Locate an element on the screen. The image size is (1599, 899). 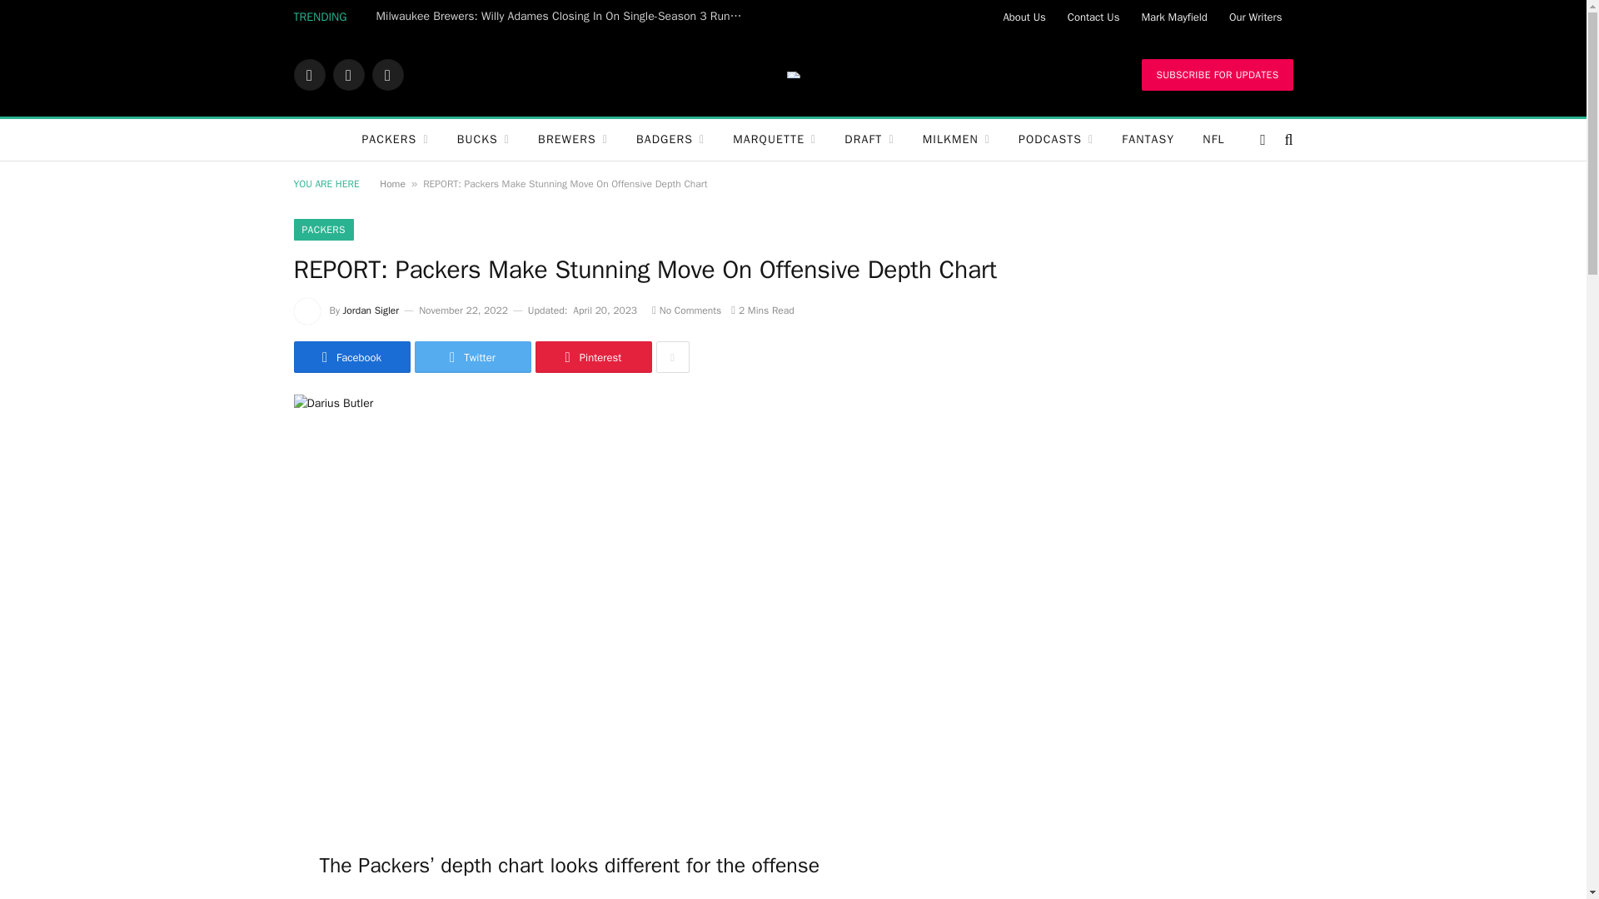
Mark Mayfield is located at coordinates (1173, 17).